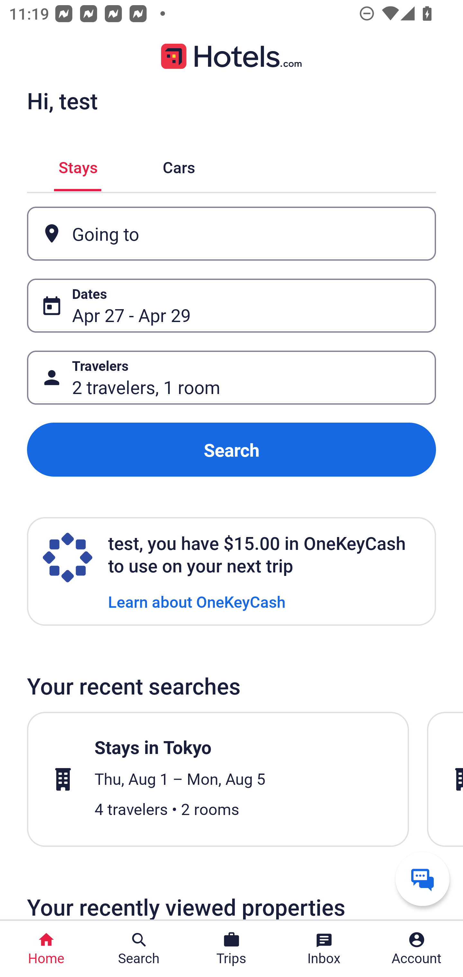 This screenshot has width=463, height=977. Describe the element at coordinates (179, 165) in the screenshot. I see `Cars` at that location.